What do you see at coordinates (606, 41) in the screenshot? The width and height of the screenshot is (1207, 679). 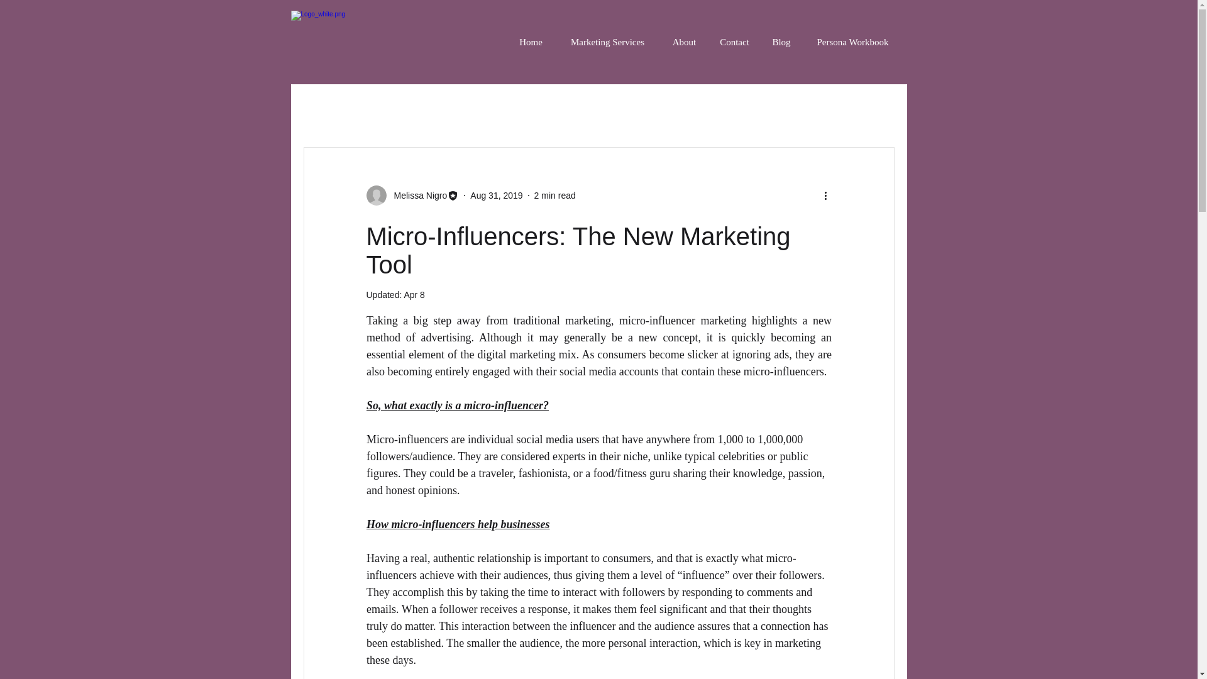 I see `Marketing Services` at bounding box center [606, 41].